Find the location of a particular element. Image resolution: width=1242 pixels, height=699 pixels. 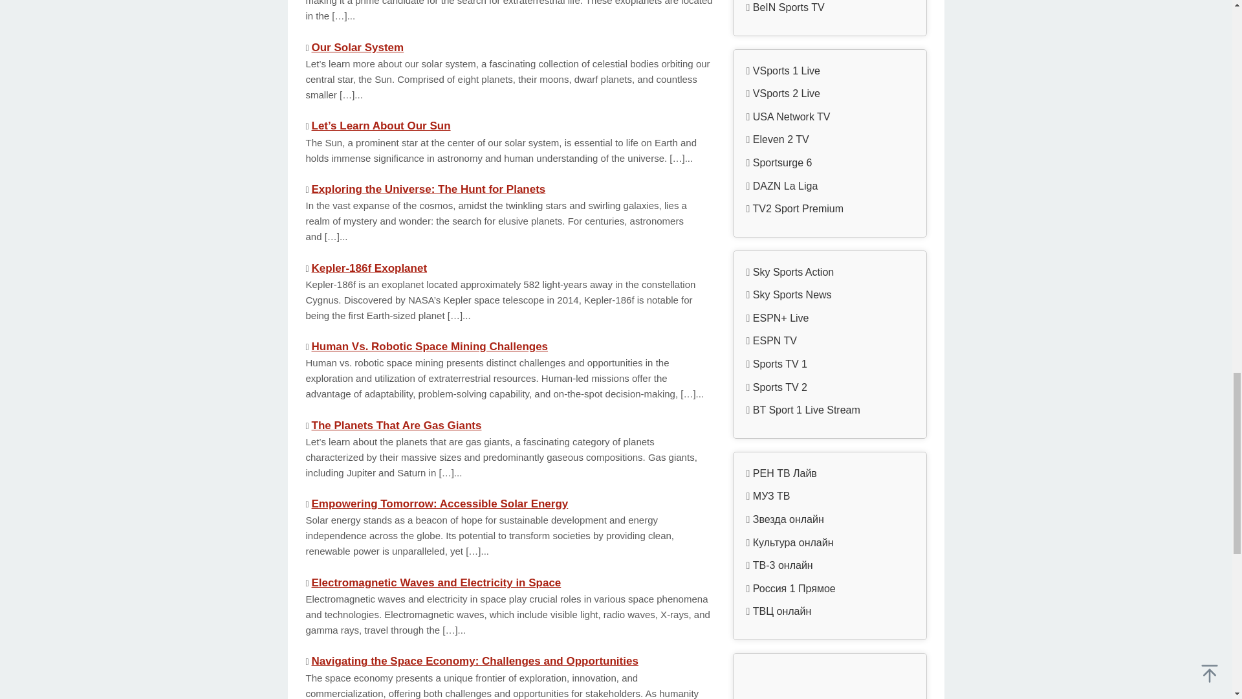

Kepler-186f Exoplanet is located at coordinates (369, 267).